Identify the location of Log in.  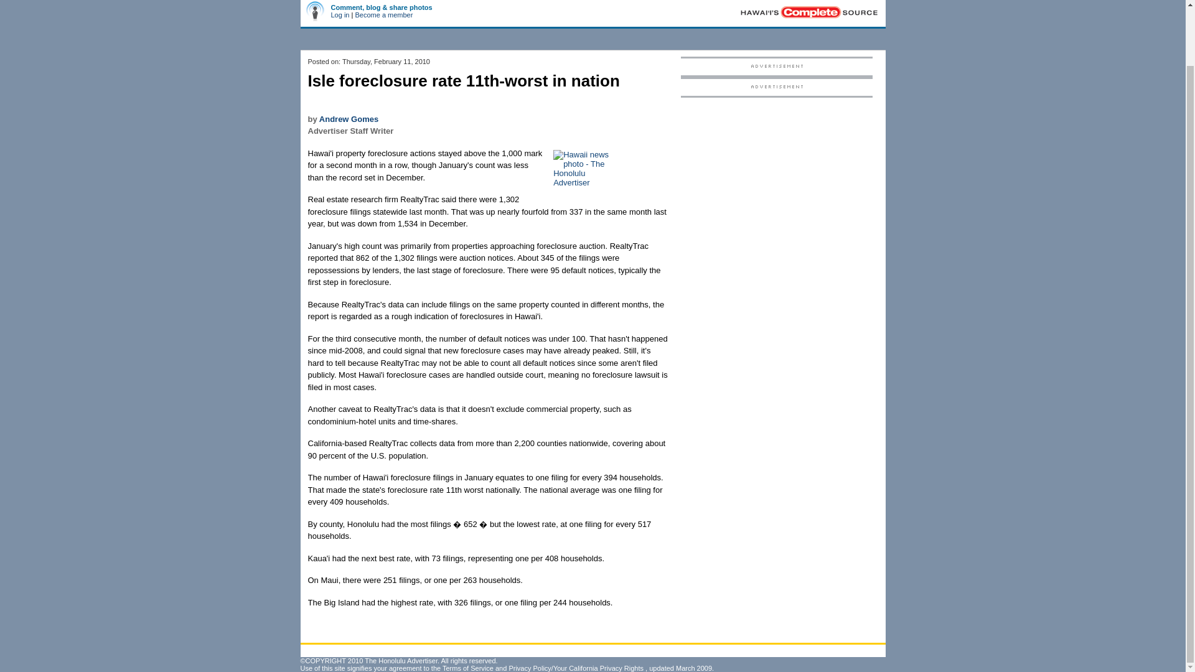
(340, 15).